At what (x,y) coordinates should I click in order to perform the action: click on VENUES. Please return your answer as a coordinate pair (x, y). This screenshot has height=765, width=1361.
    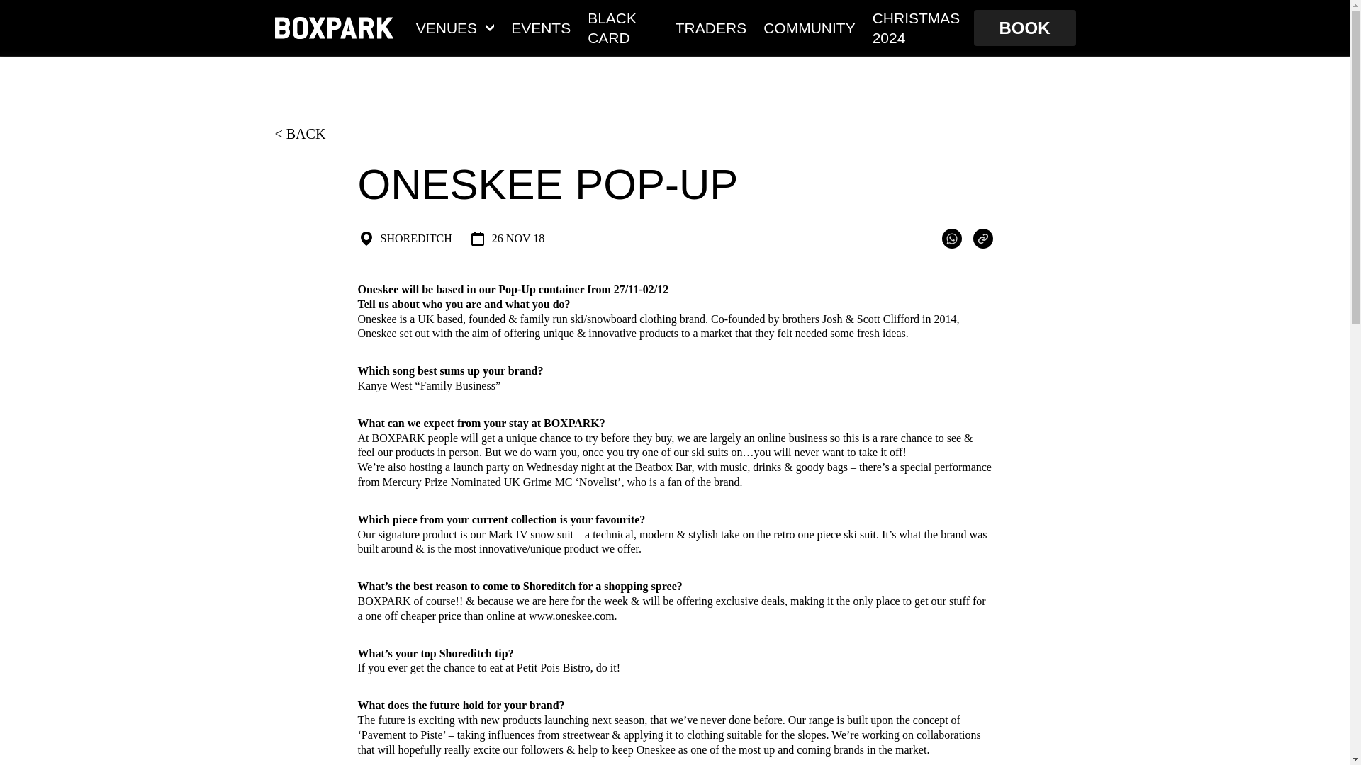
    Looking at the image, I should click on (455, 27).